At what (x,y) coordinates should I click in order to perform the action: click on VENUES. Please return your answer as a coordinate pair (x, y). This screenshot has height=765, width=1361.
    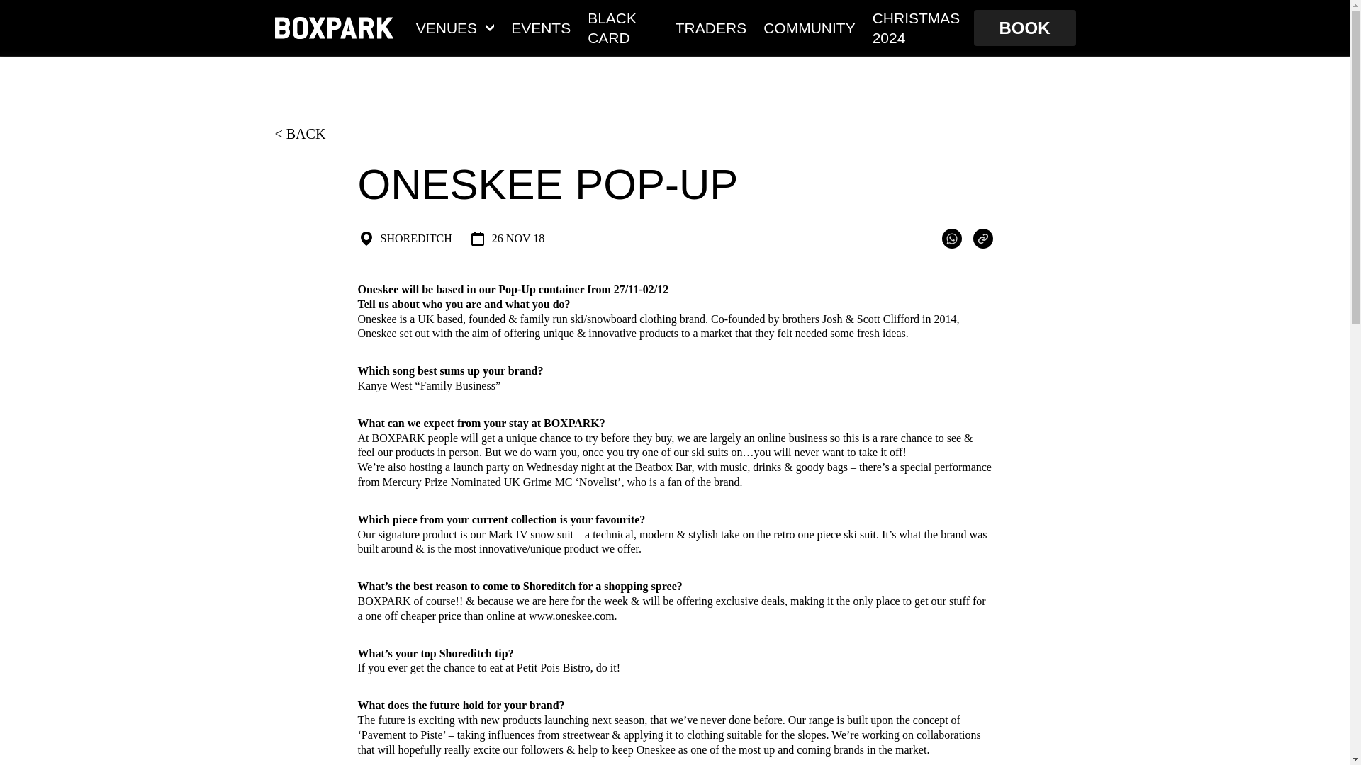
    Looking at the image, I should click on (455, 27).